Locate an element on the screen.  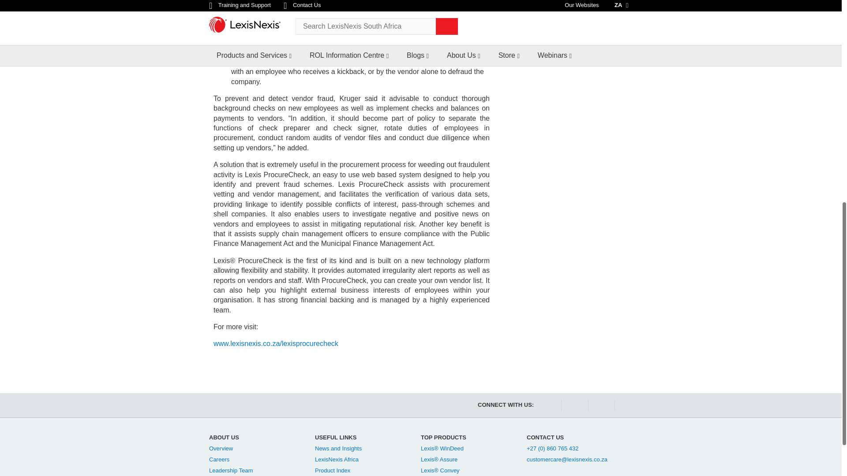
Find us on LinkedIn is located at coordinates (601, 405).